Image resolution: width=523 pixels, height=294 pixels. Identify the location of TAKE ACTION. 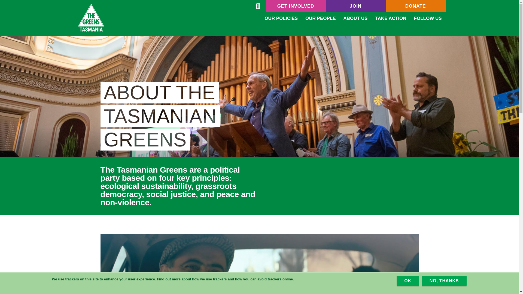
(391, 18).